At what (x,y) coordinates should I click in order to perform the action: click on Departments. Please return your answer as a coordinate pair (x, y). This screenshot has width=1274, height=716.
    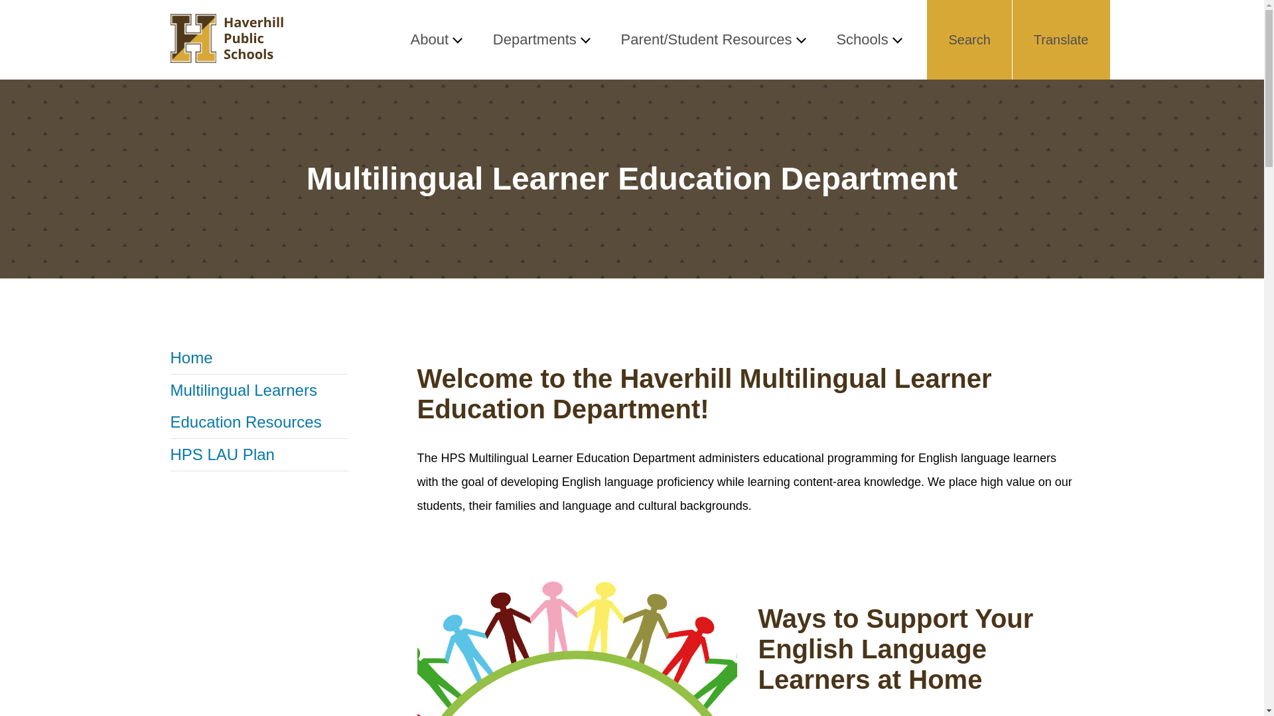
    Looking at the image, I should click on (541, 40).